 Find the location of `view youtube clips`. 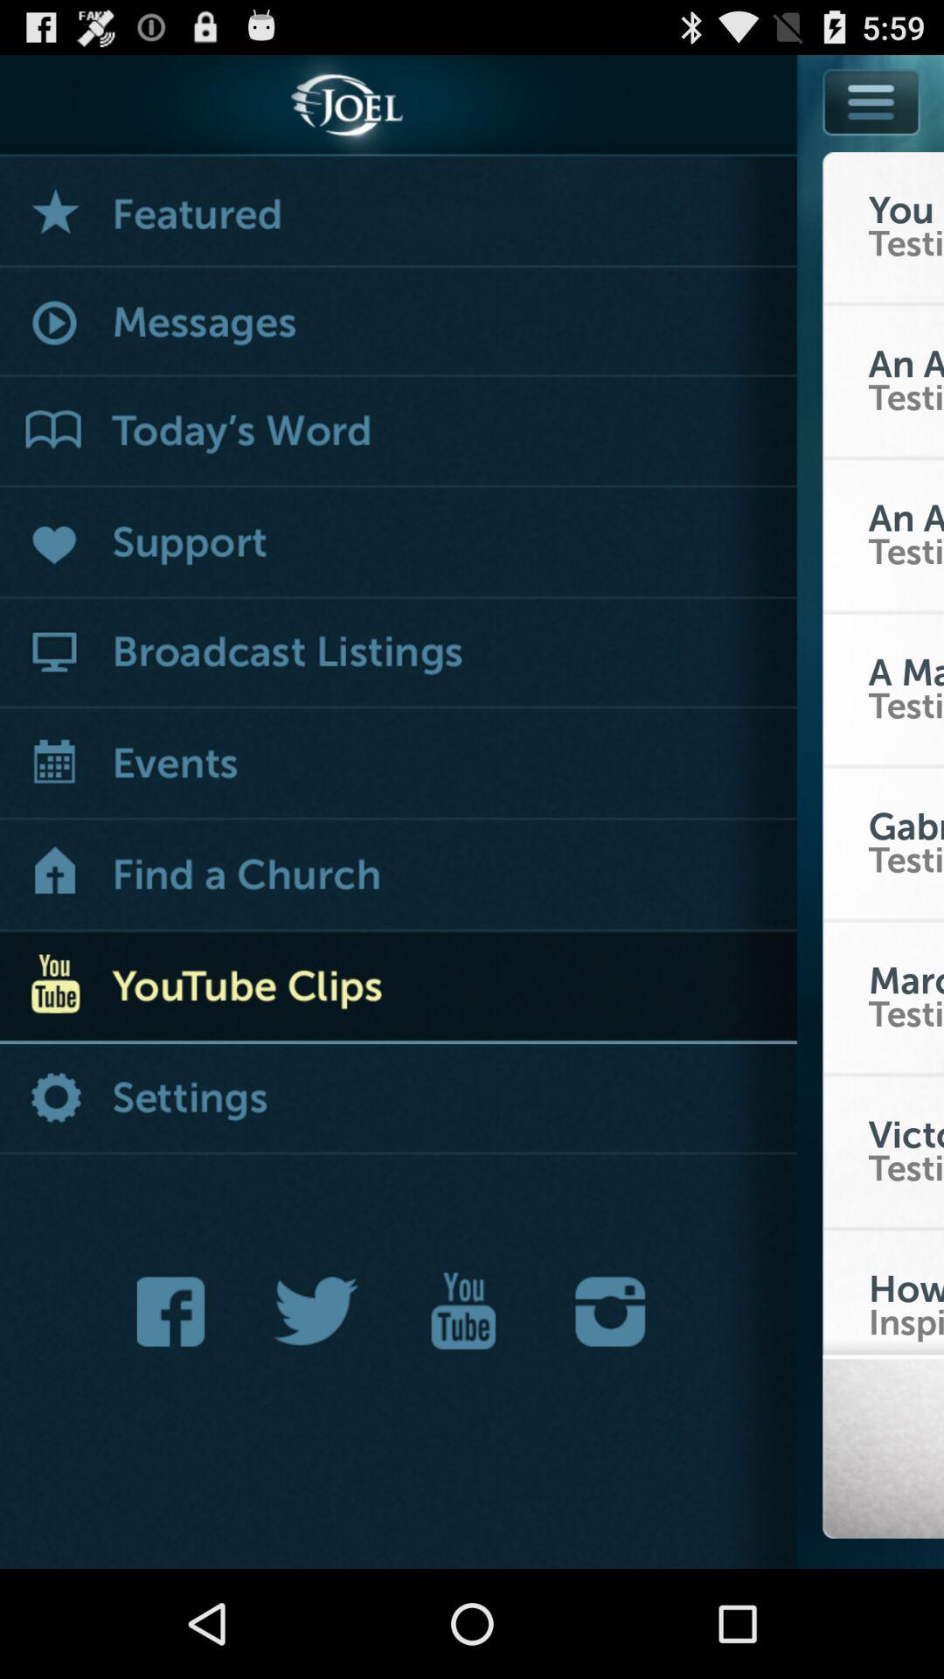

view youtube clips is located at coordinates (399, 988).